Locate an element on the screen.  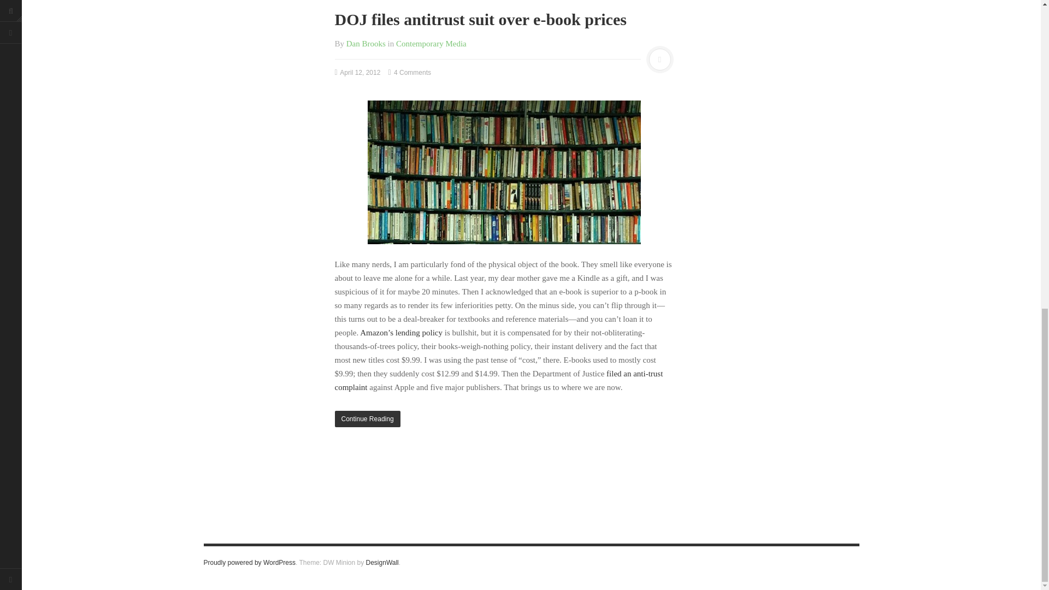
The Latin Quarter, Paris, France is located at coordinates (504, 172).